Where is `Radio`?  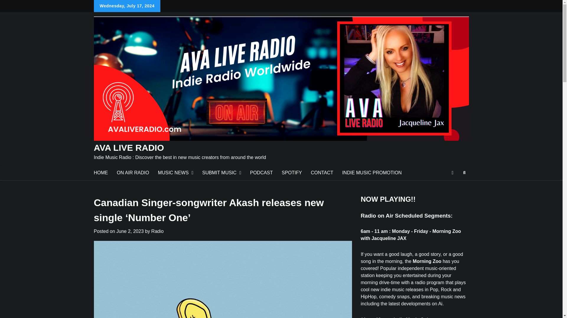 Radio is located at coordinates (157, 231).